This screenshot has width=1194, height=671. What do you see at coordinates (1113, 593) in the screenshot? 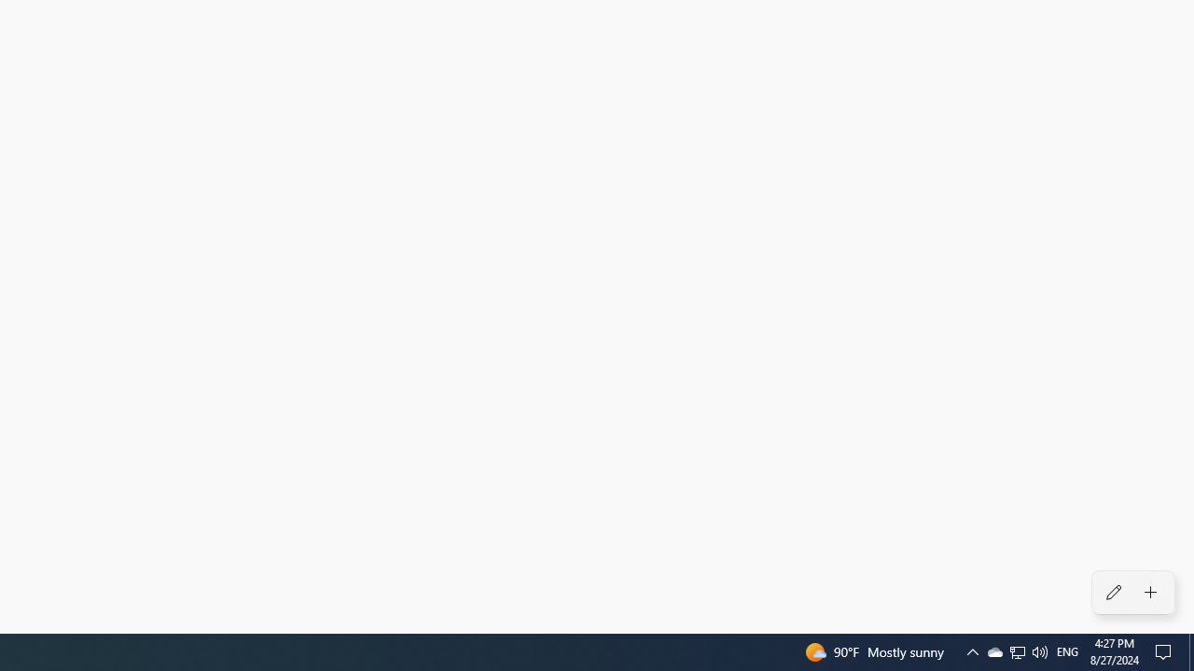
I see `Edit timer` at bounding box center [1113, 593].